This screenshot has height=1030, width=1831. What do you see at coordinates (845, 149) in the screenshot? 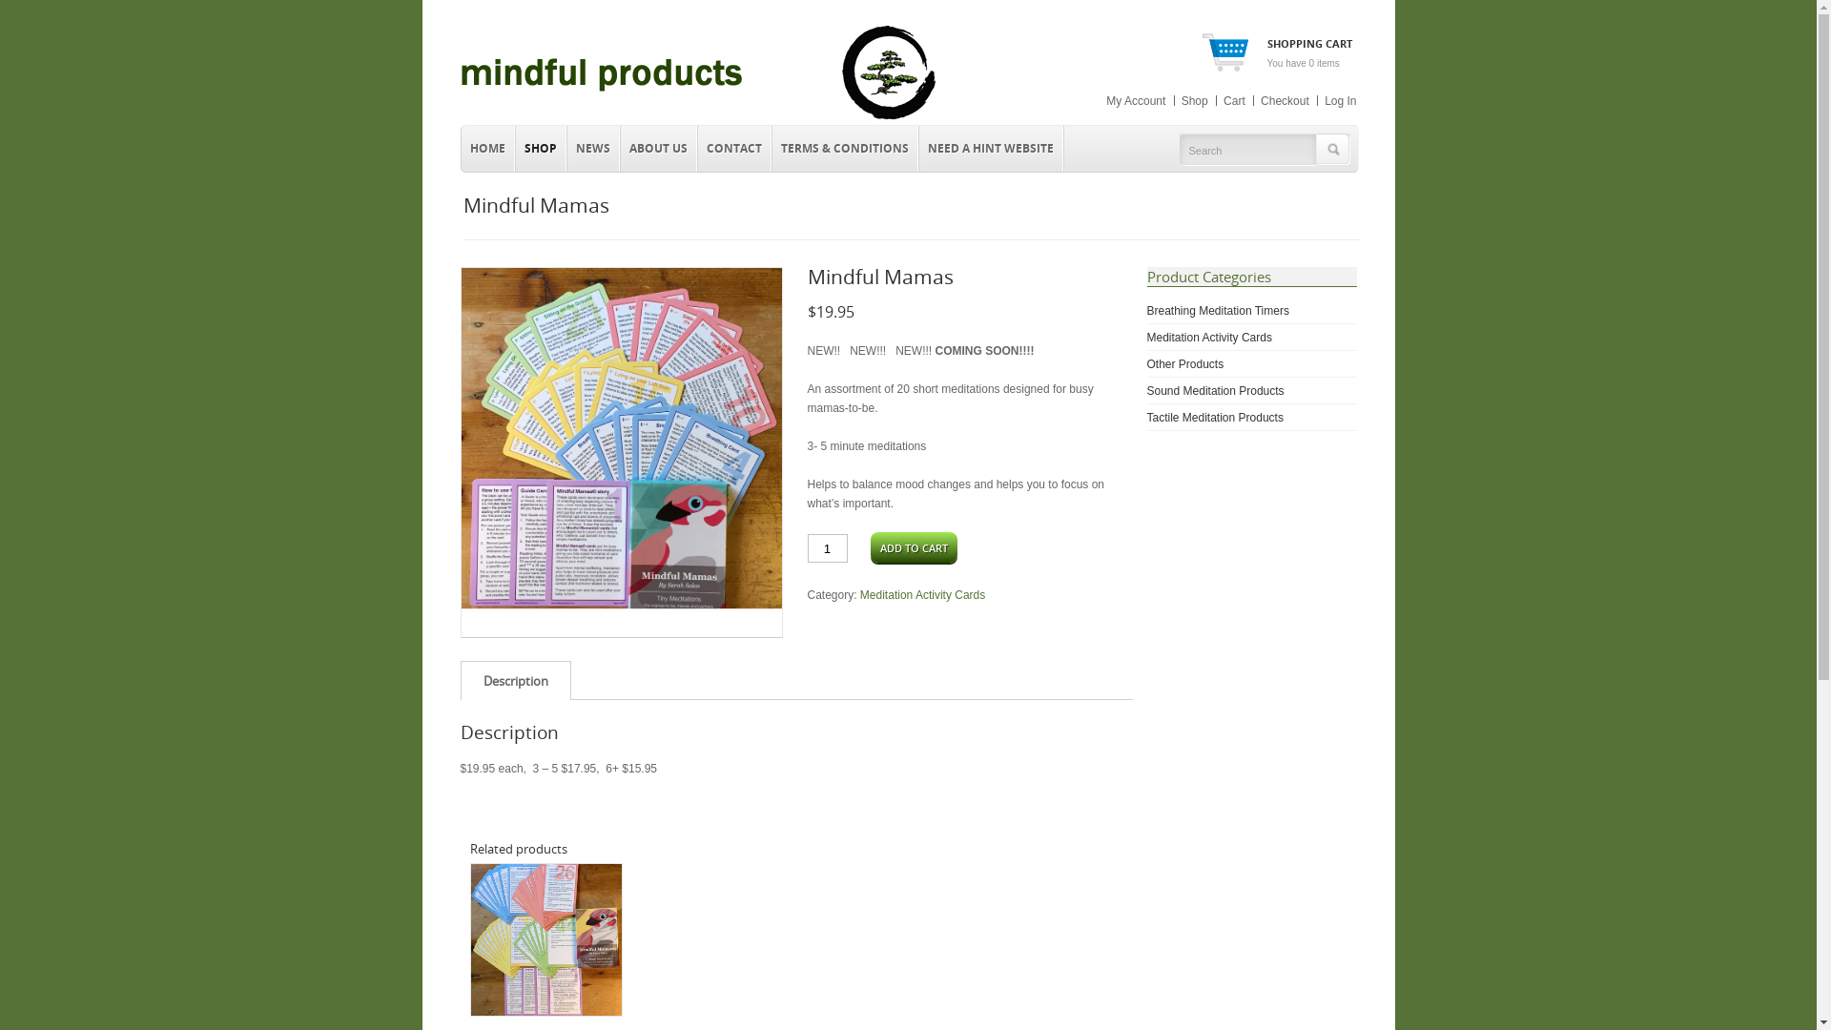
I see `TERMS & CONDITIONS` at bounding box center [845, 149].